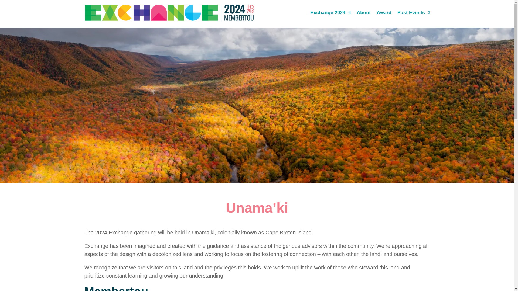  What do you see at coordinates (330, 12) in the screenshot?
I see `Exchange 2024` at bounding box center [330, 12].